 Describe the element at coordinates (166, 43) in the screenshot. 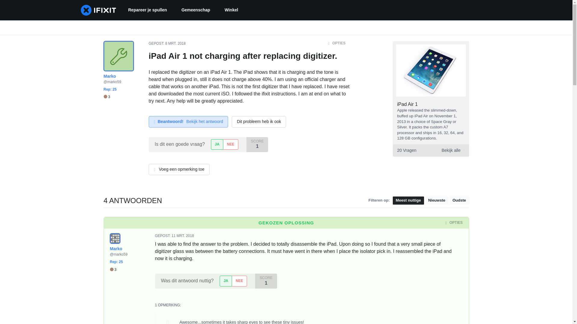

I see `GEPOST: 8 MRT. 2018` at that location.